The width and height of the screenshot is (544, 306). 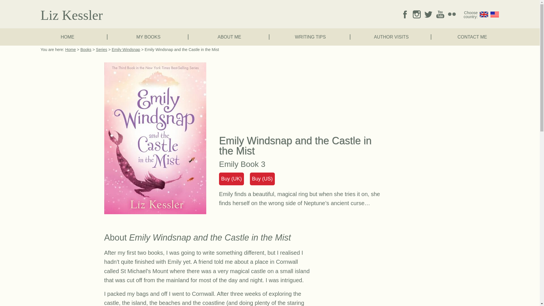 What do you see at coordinates (71, 15) in the screenshot?
I see `Liz Kessler` at bounding box center [71, 15].